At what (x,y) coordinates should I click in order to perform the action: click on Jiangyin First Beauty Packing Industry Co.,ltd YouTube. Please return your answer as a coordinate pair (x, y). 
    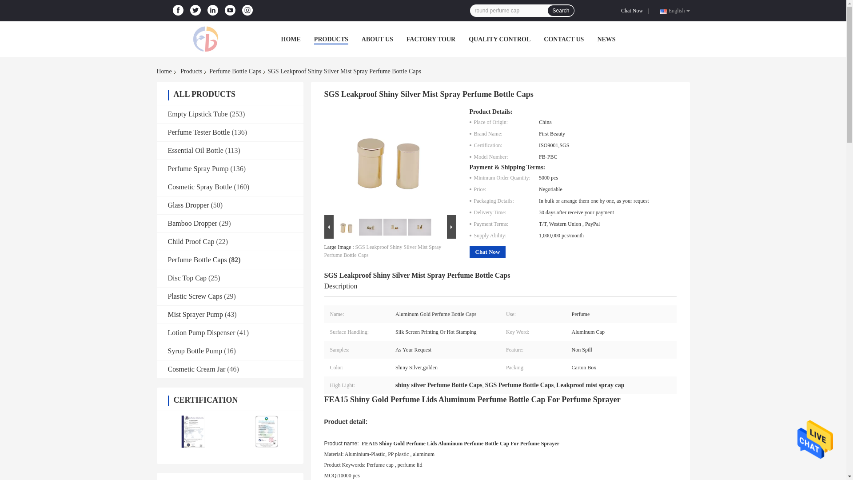
    Looking at the image, I should click on (230, 10).